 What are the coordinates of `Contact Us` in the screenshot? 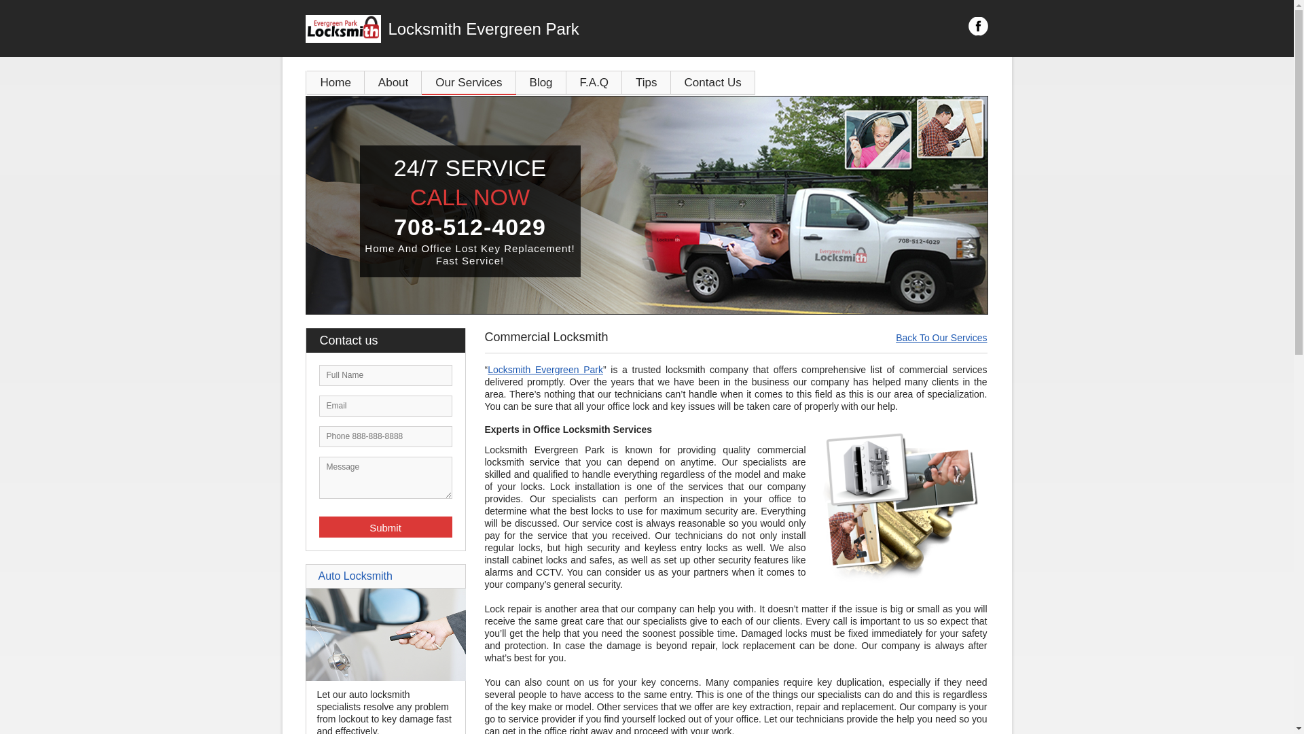 It's located at (713, 83).